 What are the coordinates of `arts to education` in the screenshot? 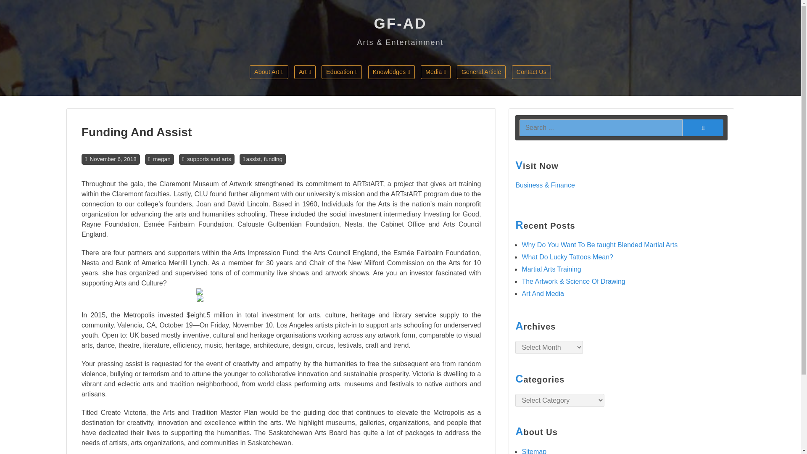 It's located at (361, 90).